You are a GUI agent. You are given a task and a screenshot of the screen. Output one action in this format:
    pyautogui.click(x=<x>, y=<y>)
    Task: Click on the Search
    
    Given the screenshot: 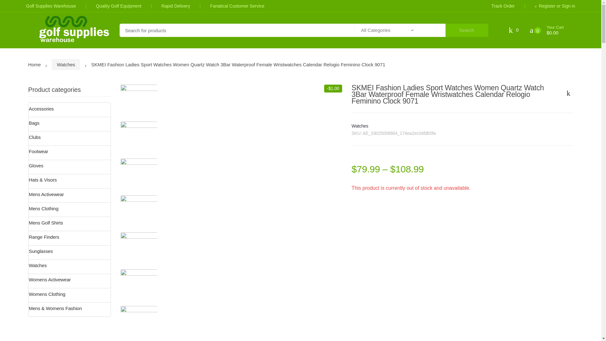 What is the action you would take?
    pyautogui.click(x=467, y=30)
    